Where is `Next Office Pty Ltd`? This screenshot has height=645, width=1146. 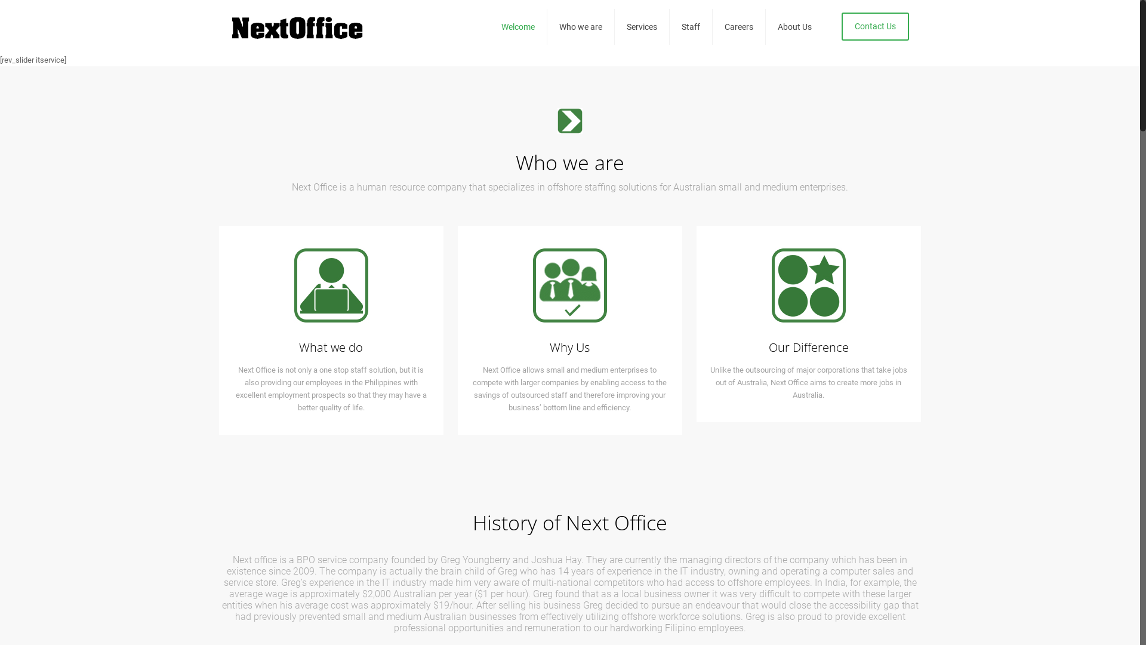 Next Office Pty Ltd is located at coordinates (297, 27).